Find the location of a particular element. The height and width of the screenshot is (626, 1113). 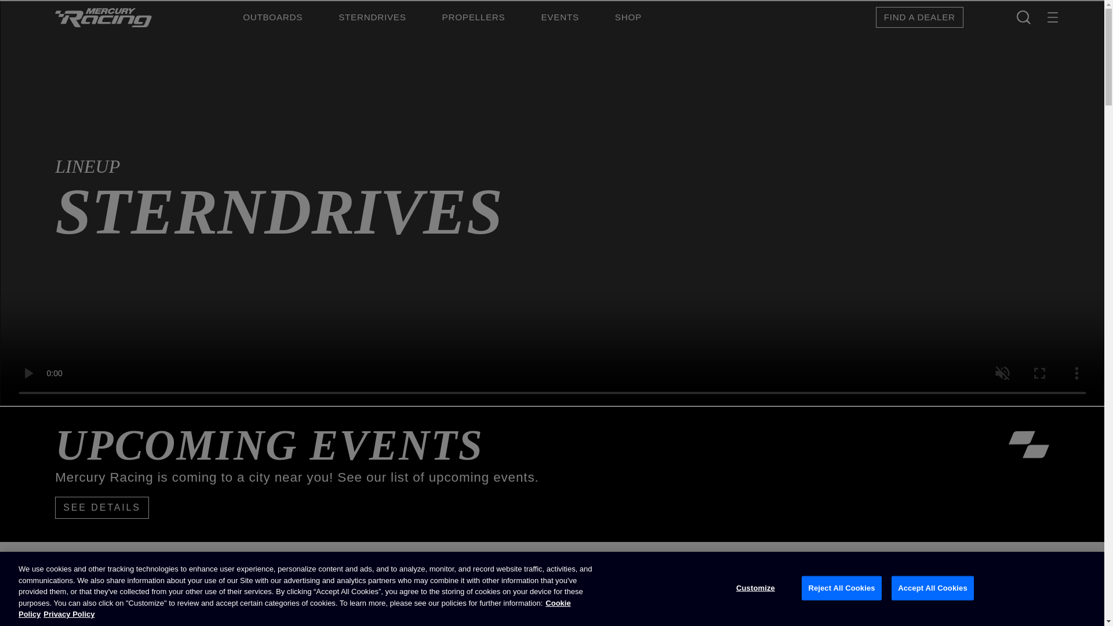

EVENTS is located at coordinates (560, 17).